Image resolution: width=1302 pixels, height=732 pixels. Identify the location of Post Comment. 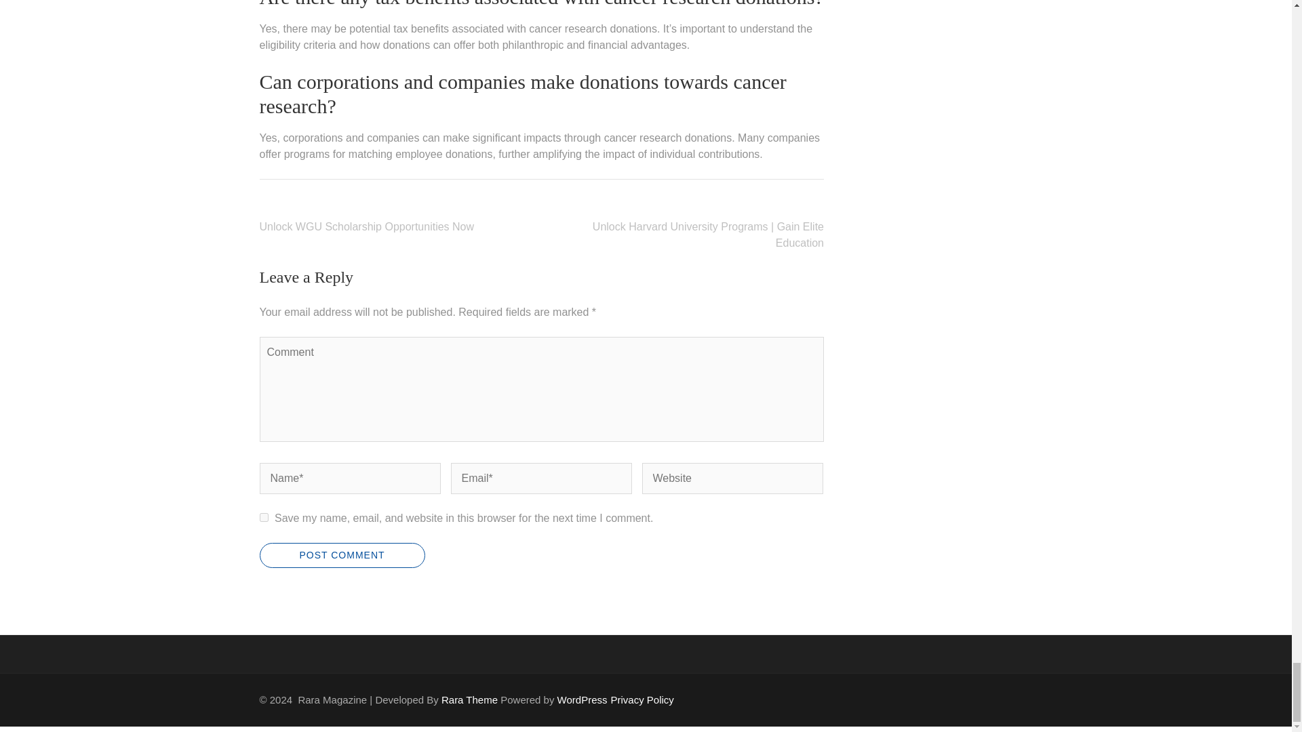
(342, 556).